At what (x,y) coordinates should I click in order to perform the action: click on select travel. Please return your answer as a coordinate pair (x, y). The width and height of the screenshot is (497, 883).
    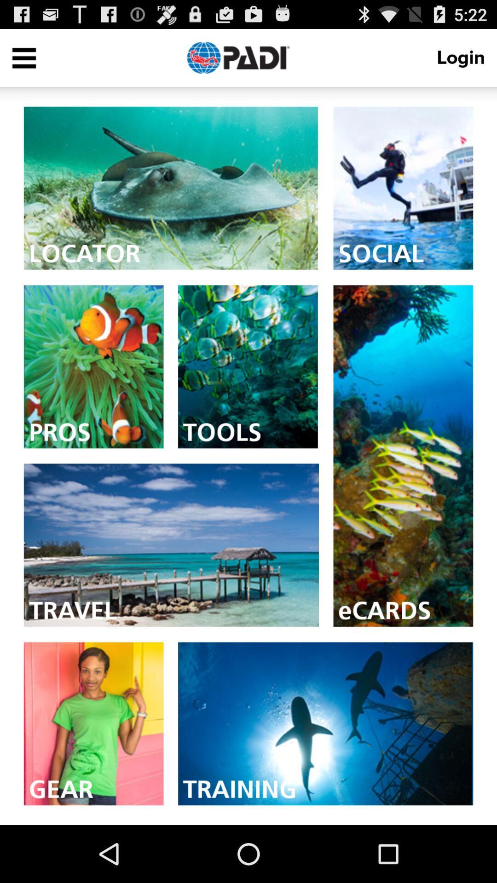
    Looking at the image, I should click on (171, 545).